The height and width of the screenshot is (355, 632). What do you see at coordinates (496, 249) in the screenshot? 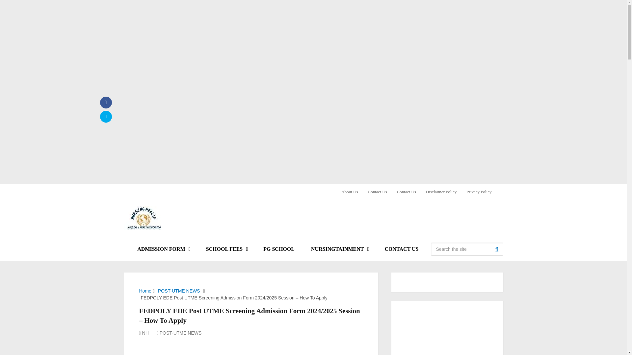
I see `Search` at bounding box center [496, 249].